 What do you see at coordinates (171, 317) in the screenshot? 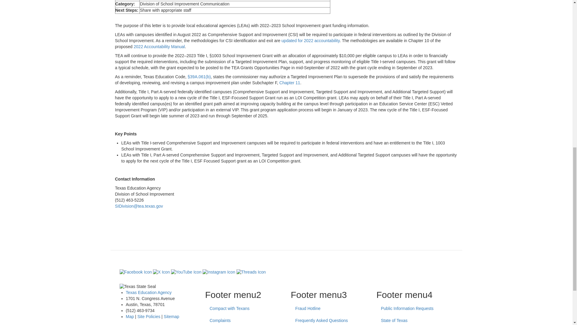
I see `Sitemap` at bounding box center [171, 317].